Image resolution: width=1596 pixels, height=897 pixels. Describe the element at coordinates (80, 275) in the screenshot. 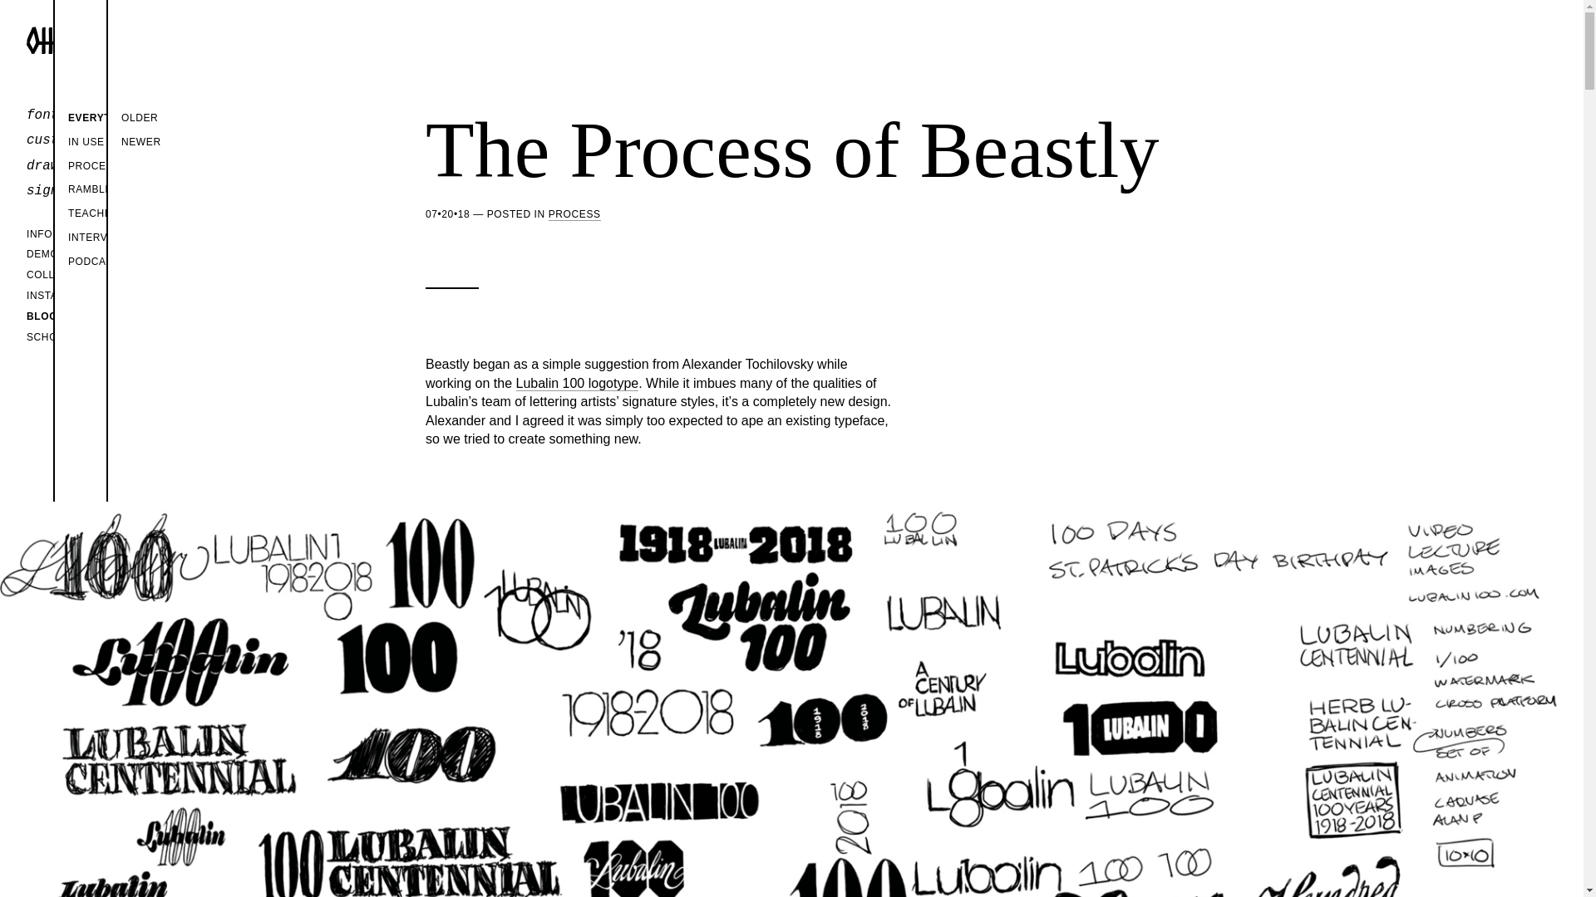

I see `COLLECTIONS` at that location.